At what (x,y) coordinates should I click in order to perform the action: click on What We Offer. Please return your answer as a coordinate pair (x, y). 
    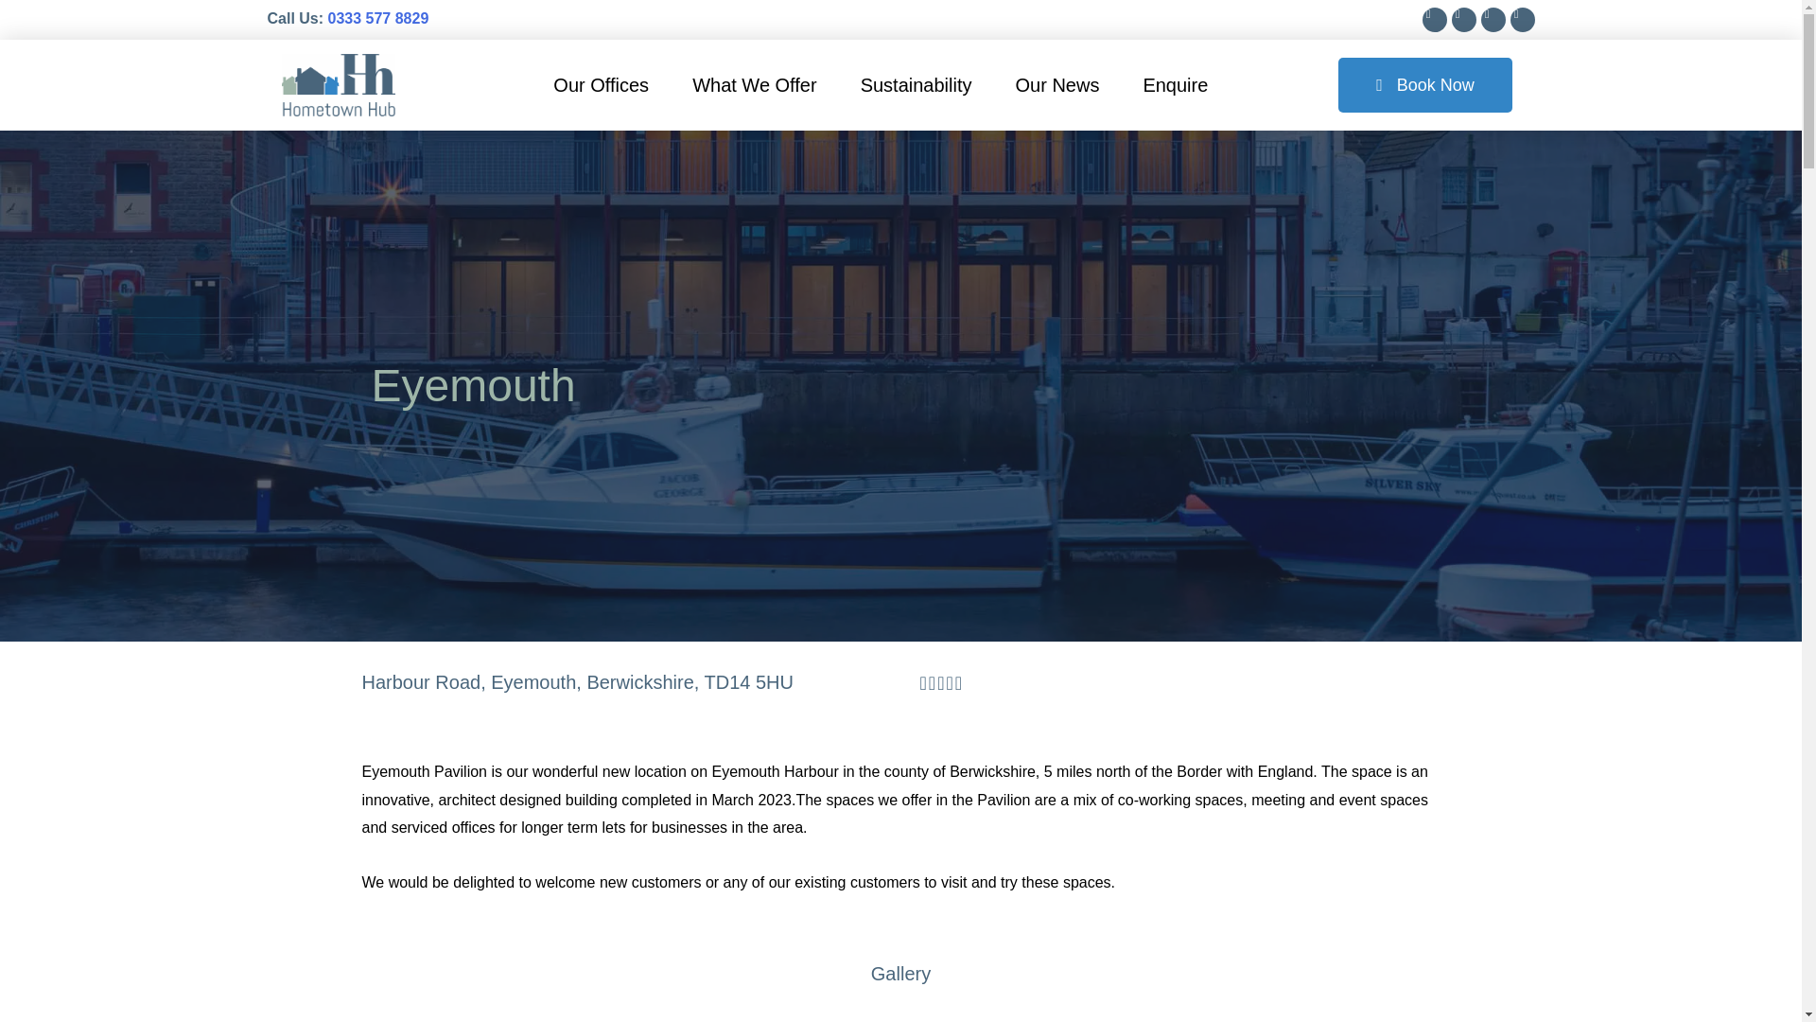
    Looking at the image, I should click on (755, 84).